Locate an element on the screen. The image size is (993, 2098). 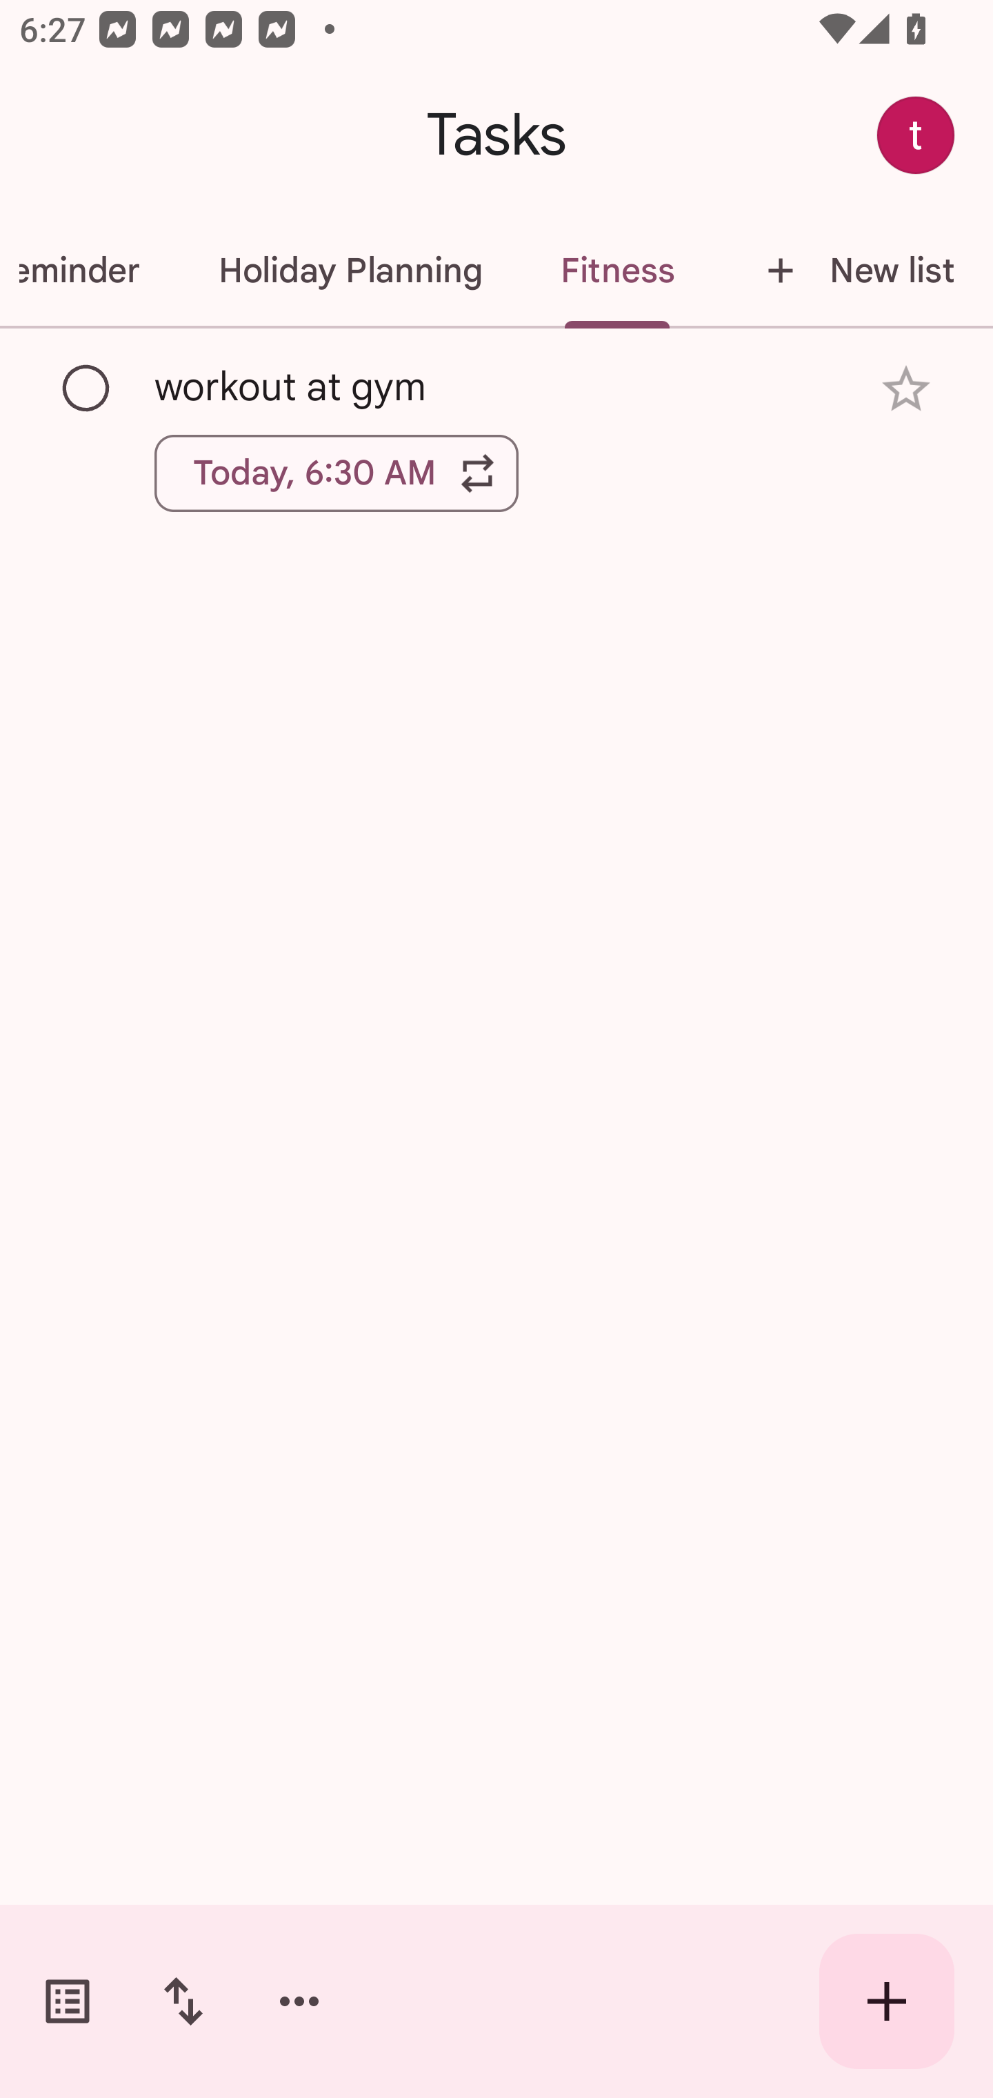
Reminder is located at coordinates (90, 271).